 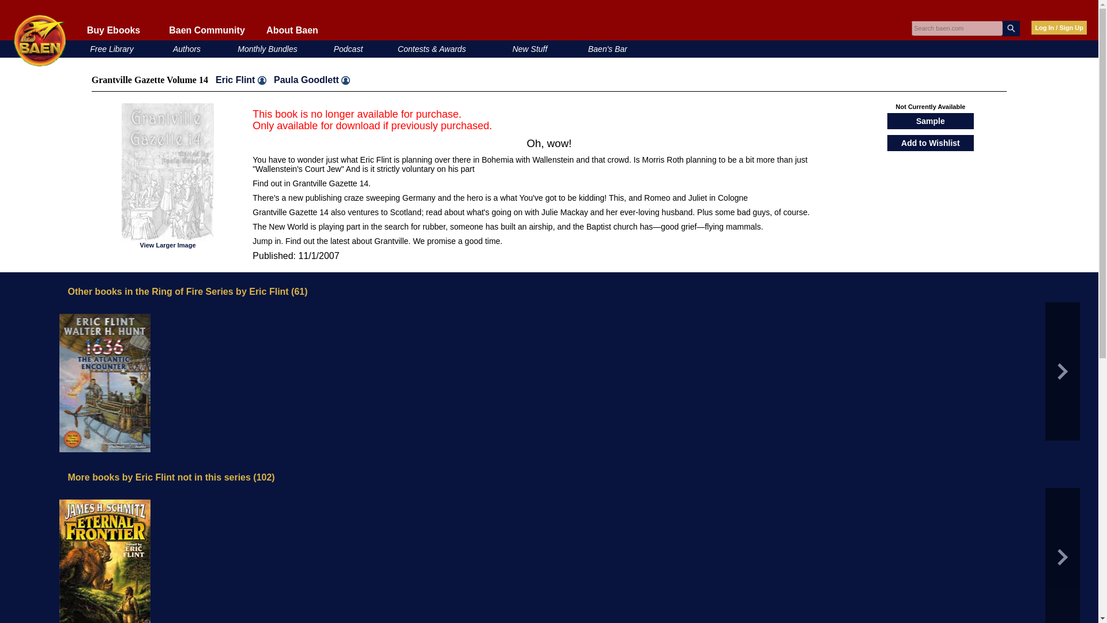 I want to click on Baen Community, so click(x=206, y=30).